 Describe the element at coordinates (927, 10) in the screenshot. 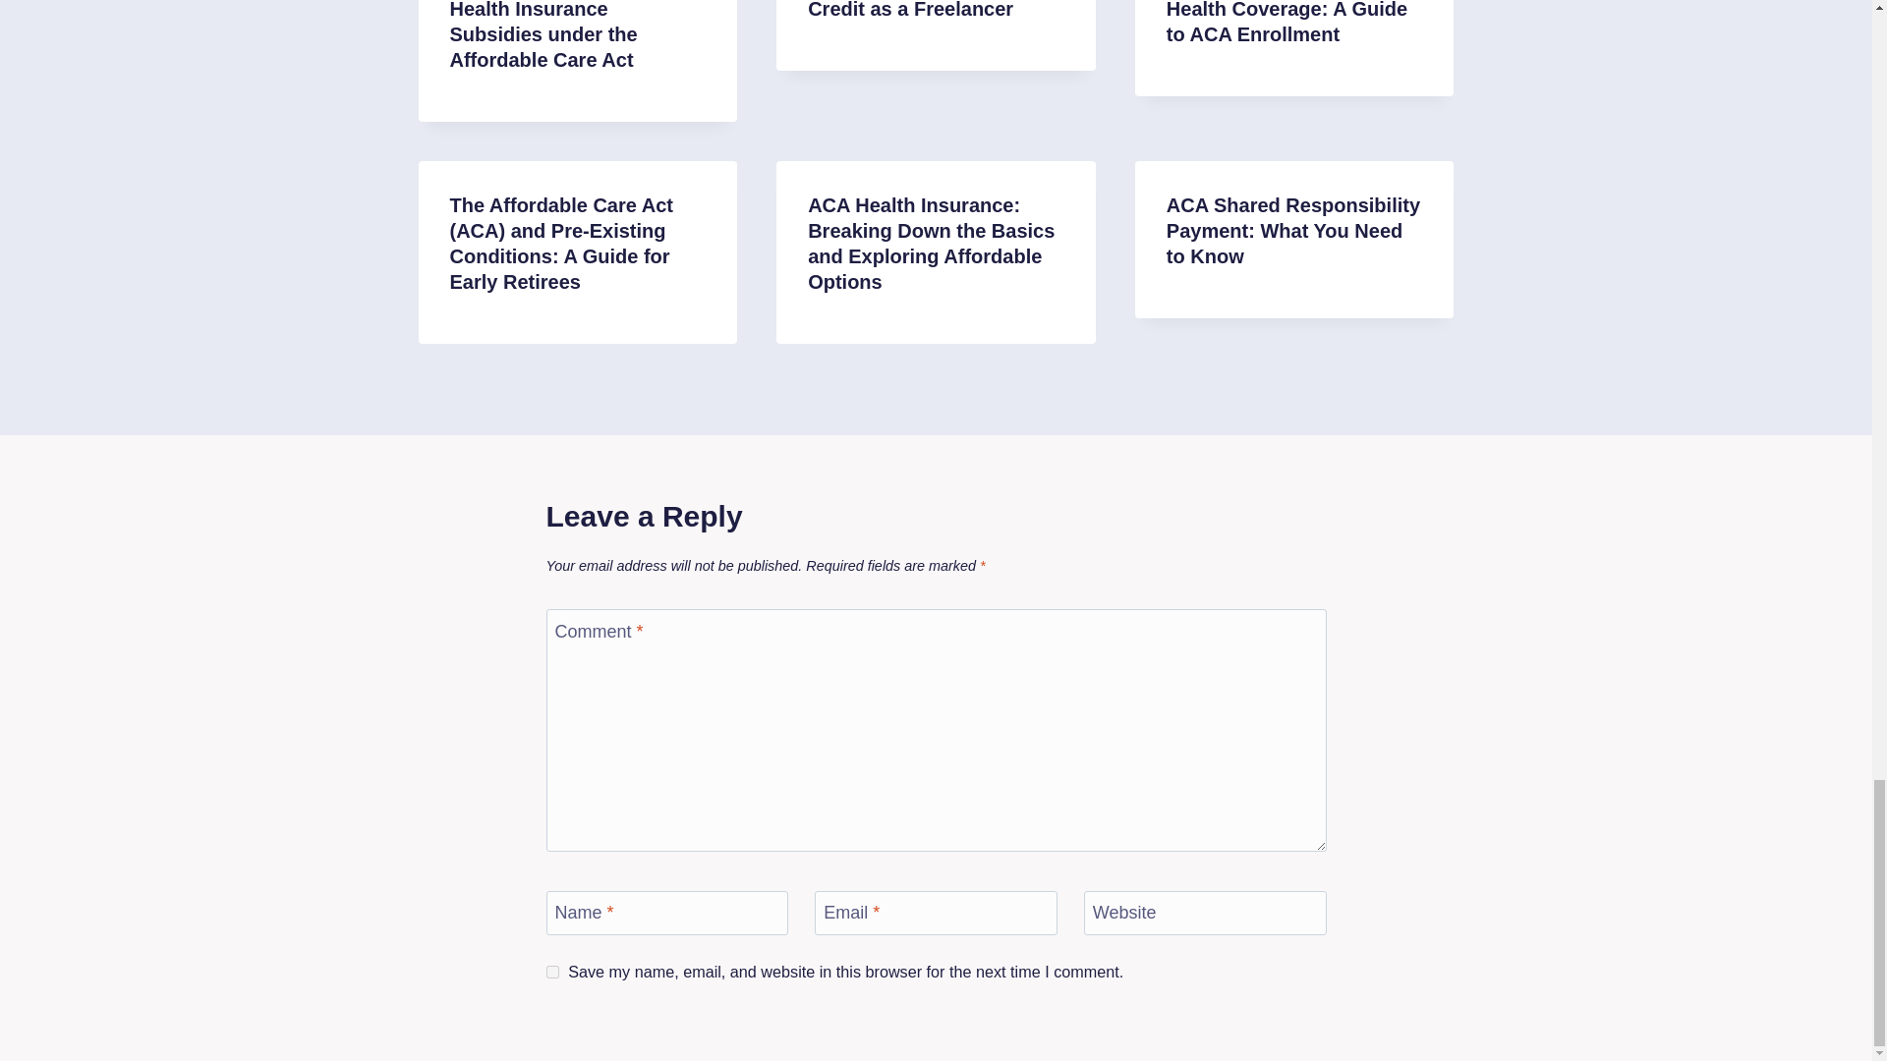

I see `Maximizing Your ACA Tax Credit as a Freelancer` at that location.